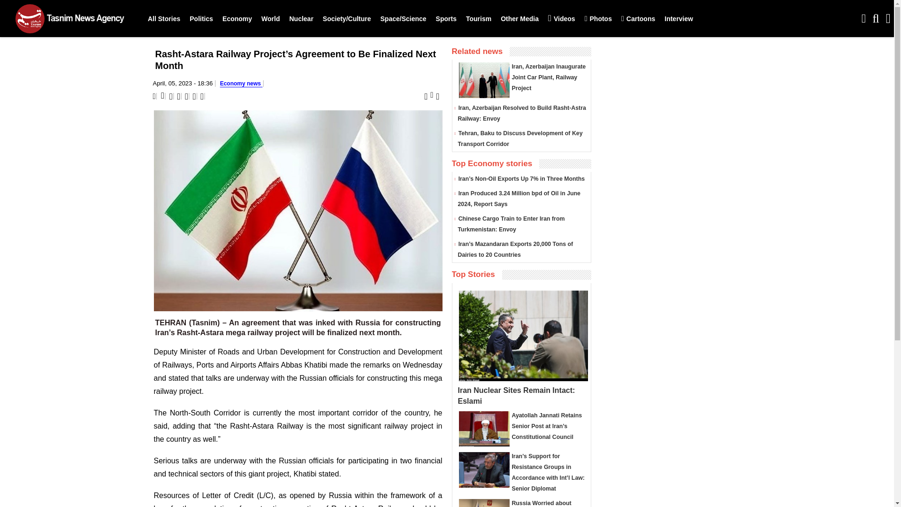 The image size is (901, 507). Describe the element at coordinates (519, 19) in the screenshot. I see `Other Media` at that location.